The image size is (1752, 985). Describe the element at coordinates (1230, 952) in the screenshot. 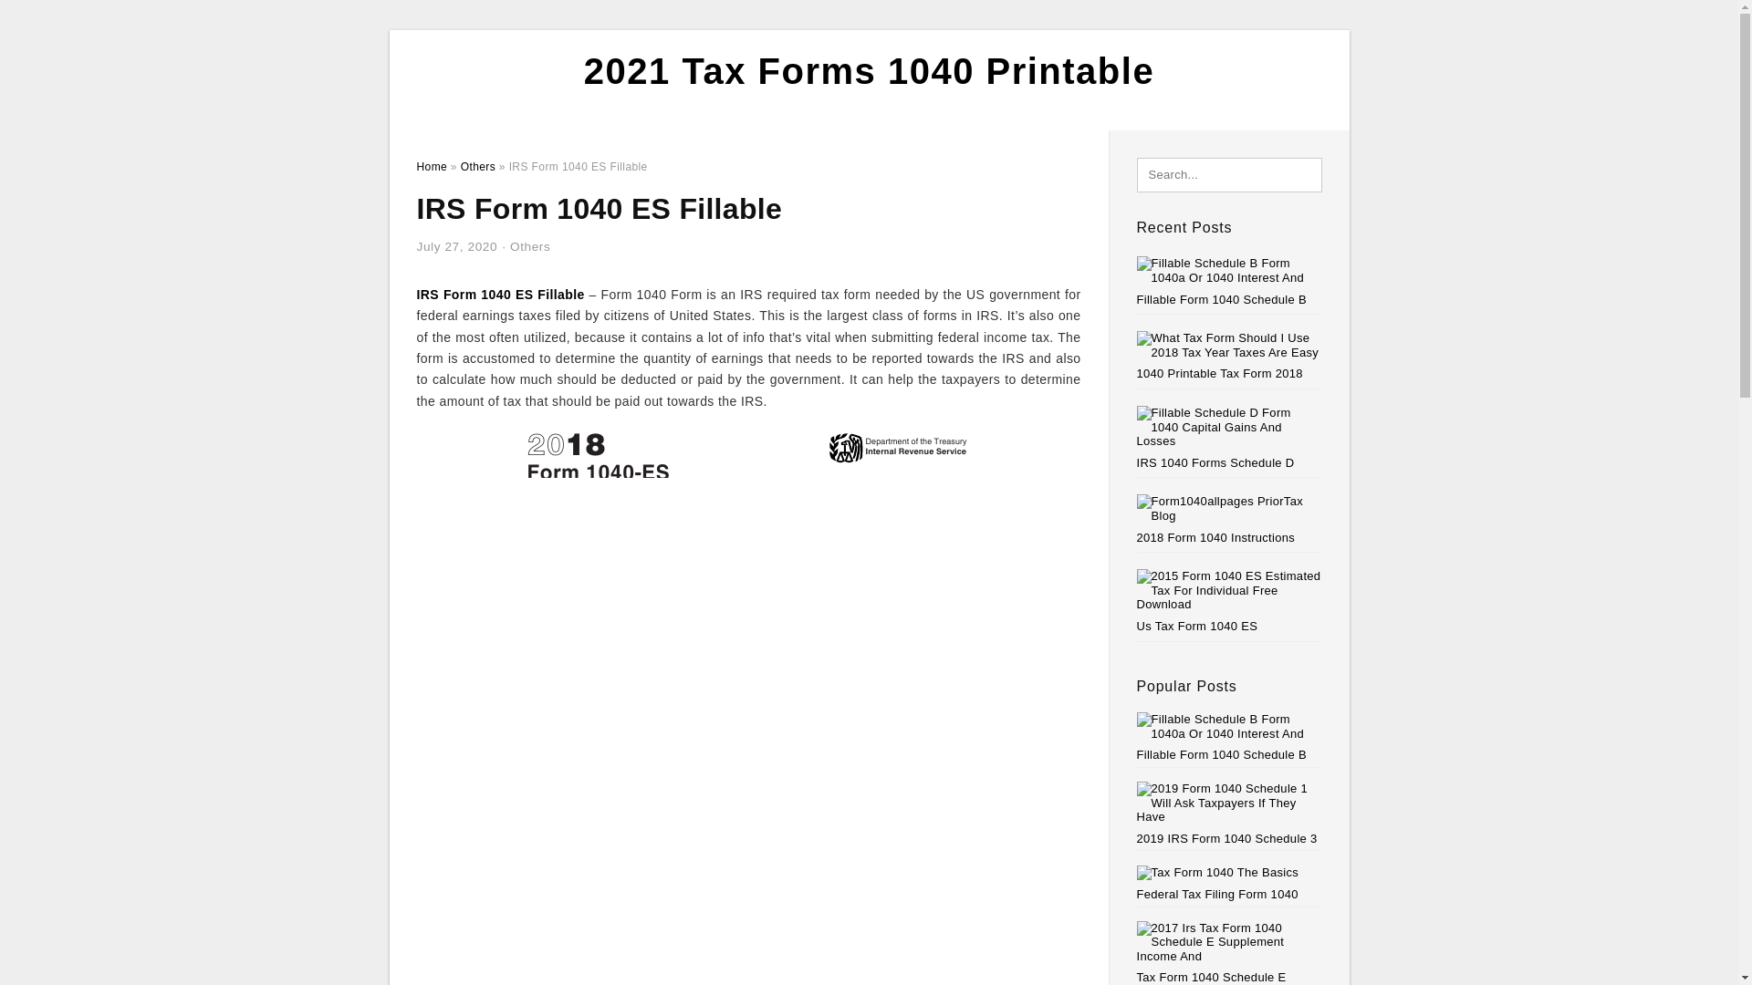

I see `Tax Form 1040 Schedule E` at that location.